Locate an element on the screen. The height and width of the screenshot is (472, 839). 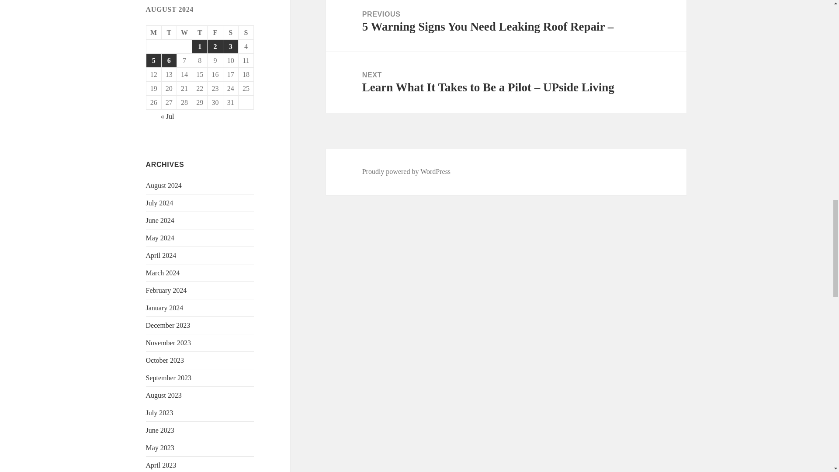
1 is located at coordinates (199, 46).